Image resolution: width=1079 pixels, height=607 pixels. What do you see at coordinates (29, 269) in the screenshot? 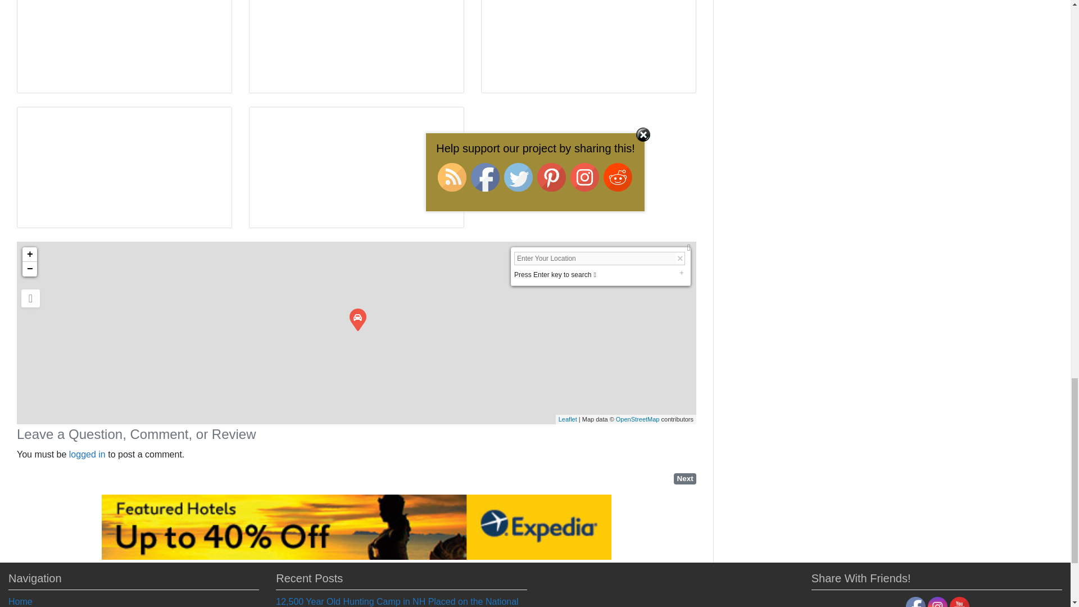
I see `Zoom out` at bounding box center [29, 269].